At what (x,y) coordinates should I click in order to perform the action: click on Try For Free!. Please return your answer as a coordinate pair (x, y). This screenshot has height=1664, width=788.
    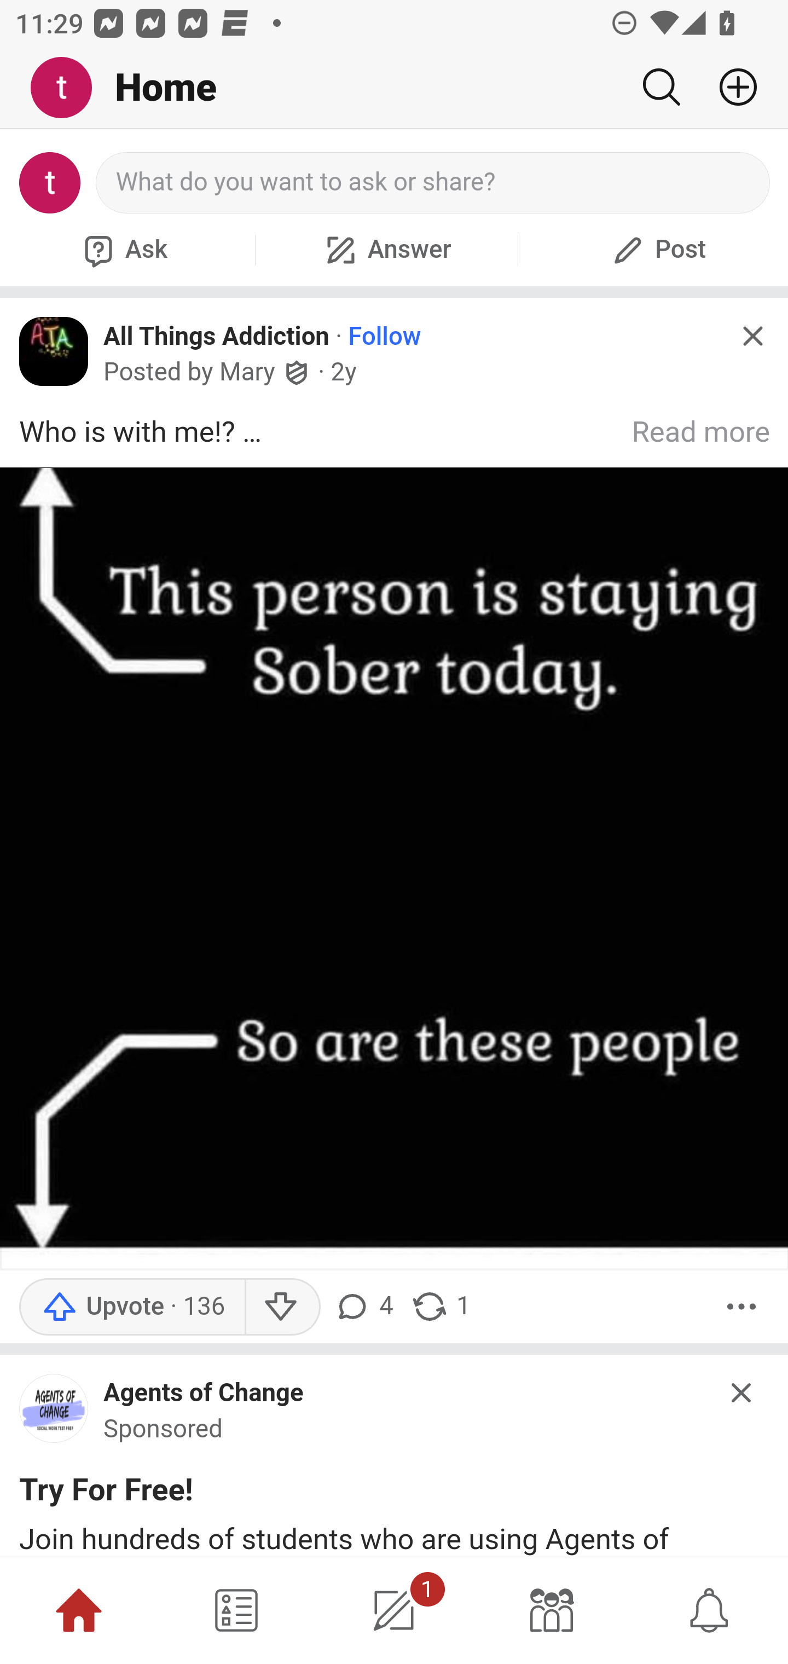
    Looking at the image, I should click on (106, 1493).